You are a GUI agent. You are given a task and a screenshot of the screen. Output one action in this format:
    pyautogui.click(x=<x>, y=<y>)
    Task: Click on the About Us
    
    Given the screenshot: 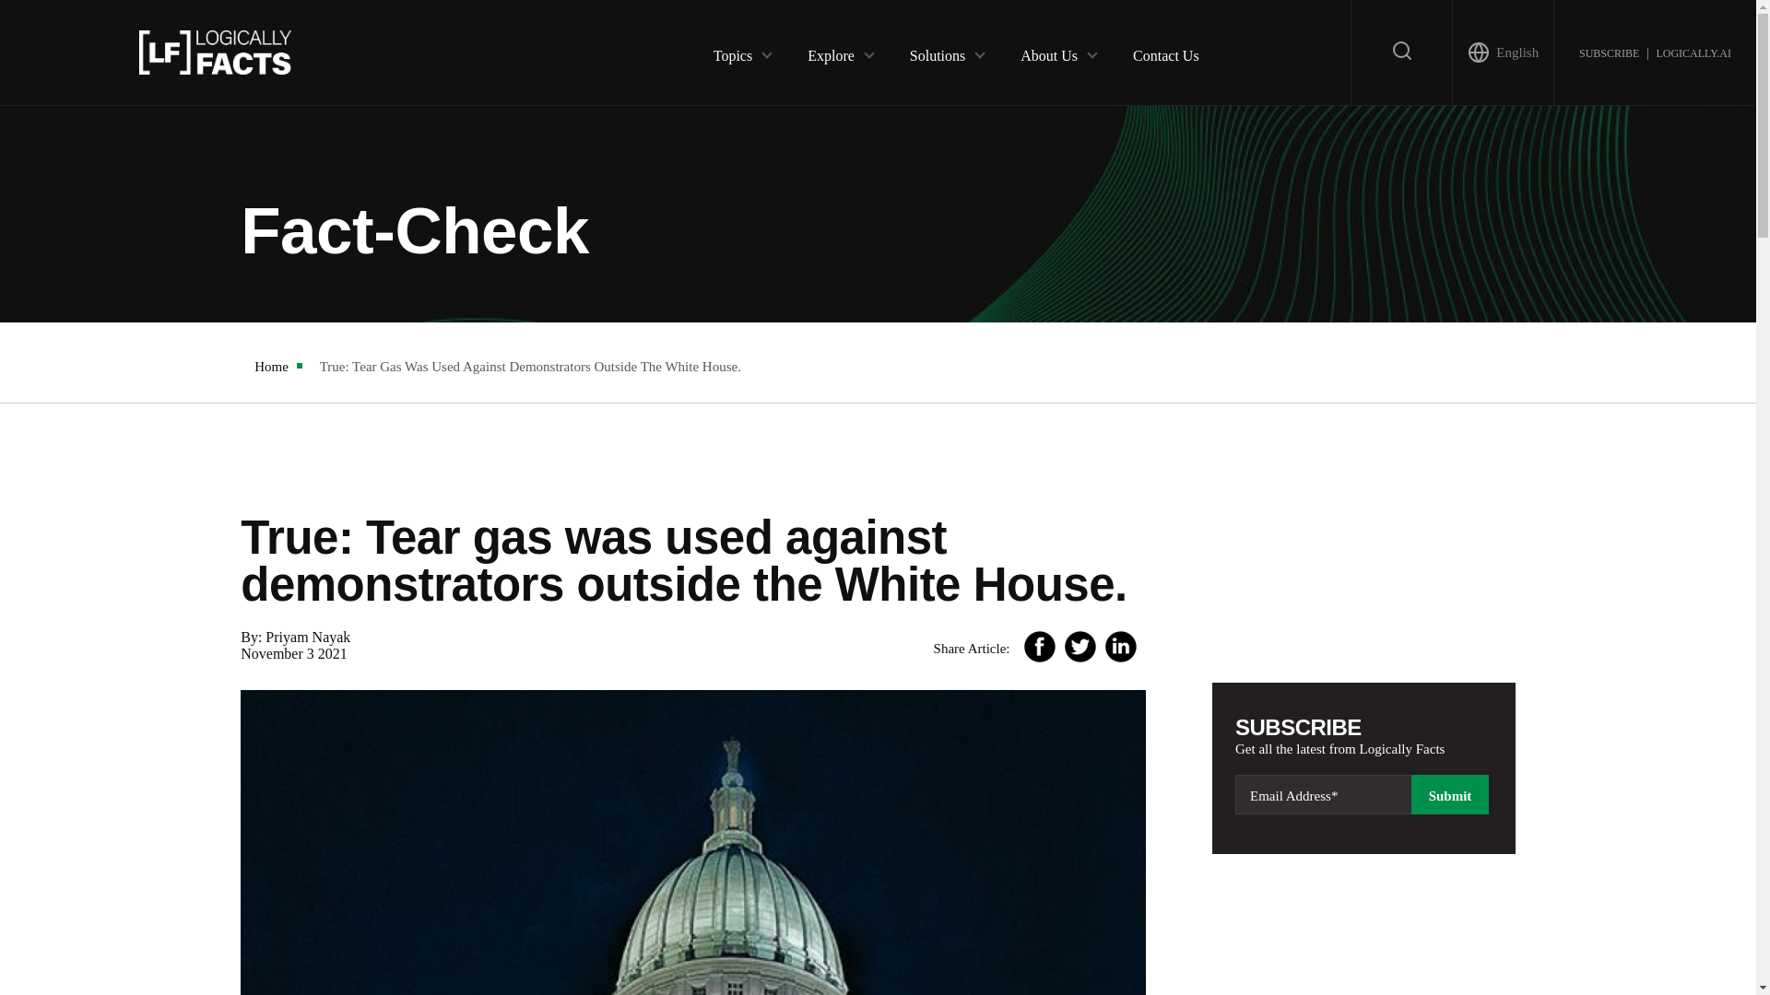 What is the action you would take?
    pyautogui.click(x=1049, y=52)
    